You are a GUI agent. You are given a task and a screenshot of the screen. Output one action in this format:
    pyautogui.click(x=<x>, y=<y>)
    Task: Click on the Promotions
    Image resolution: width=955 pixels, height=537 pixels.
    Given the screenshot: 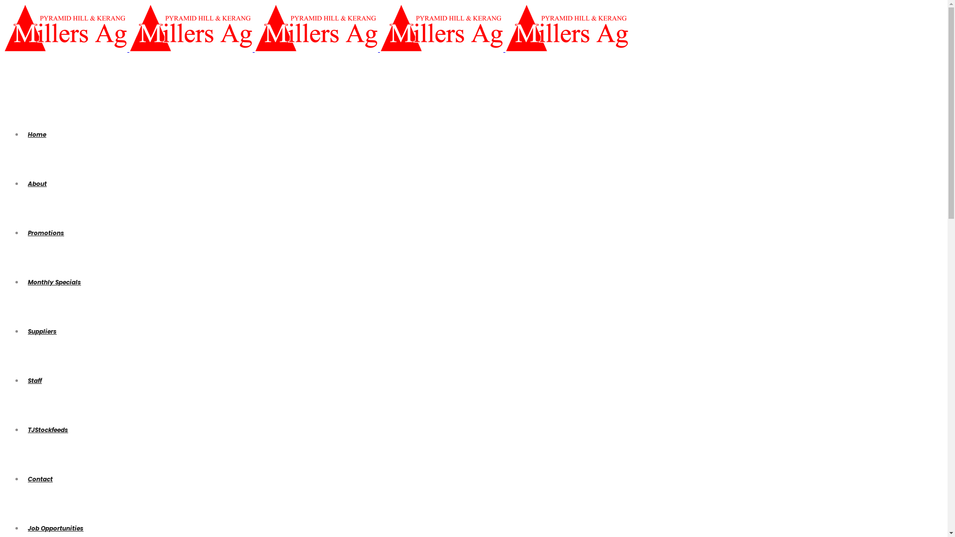 What is the action you would take?
    pyautogui.click(x=46, y=233)
    